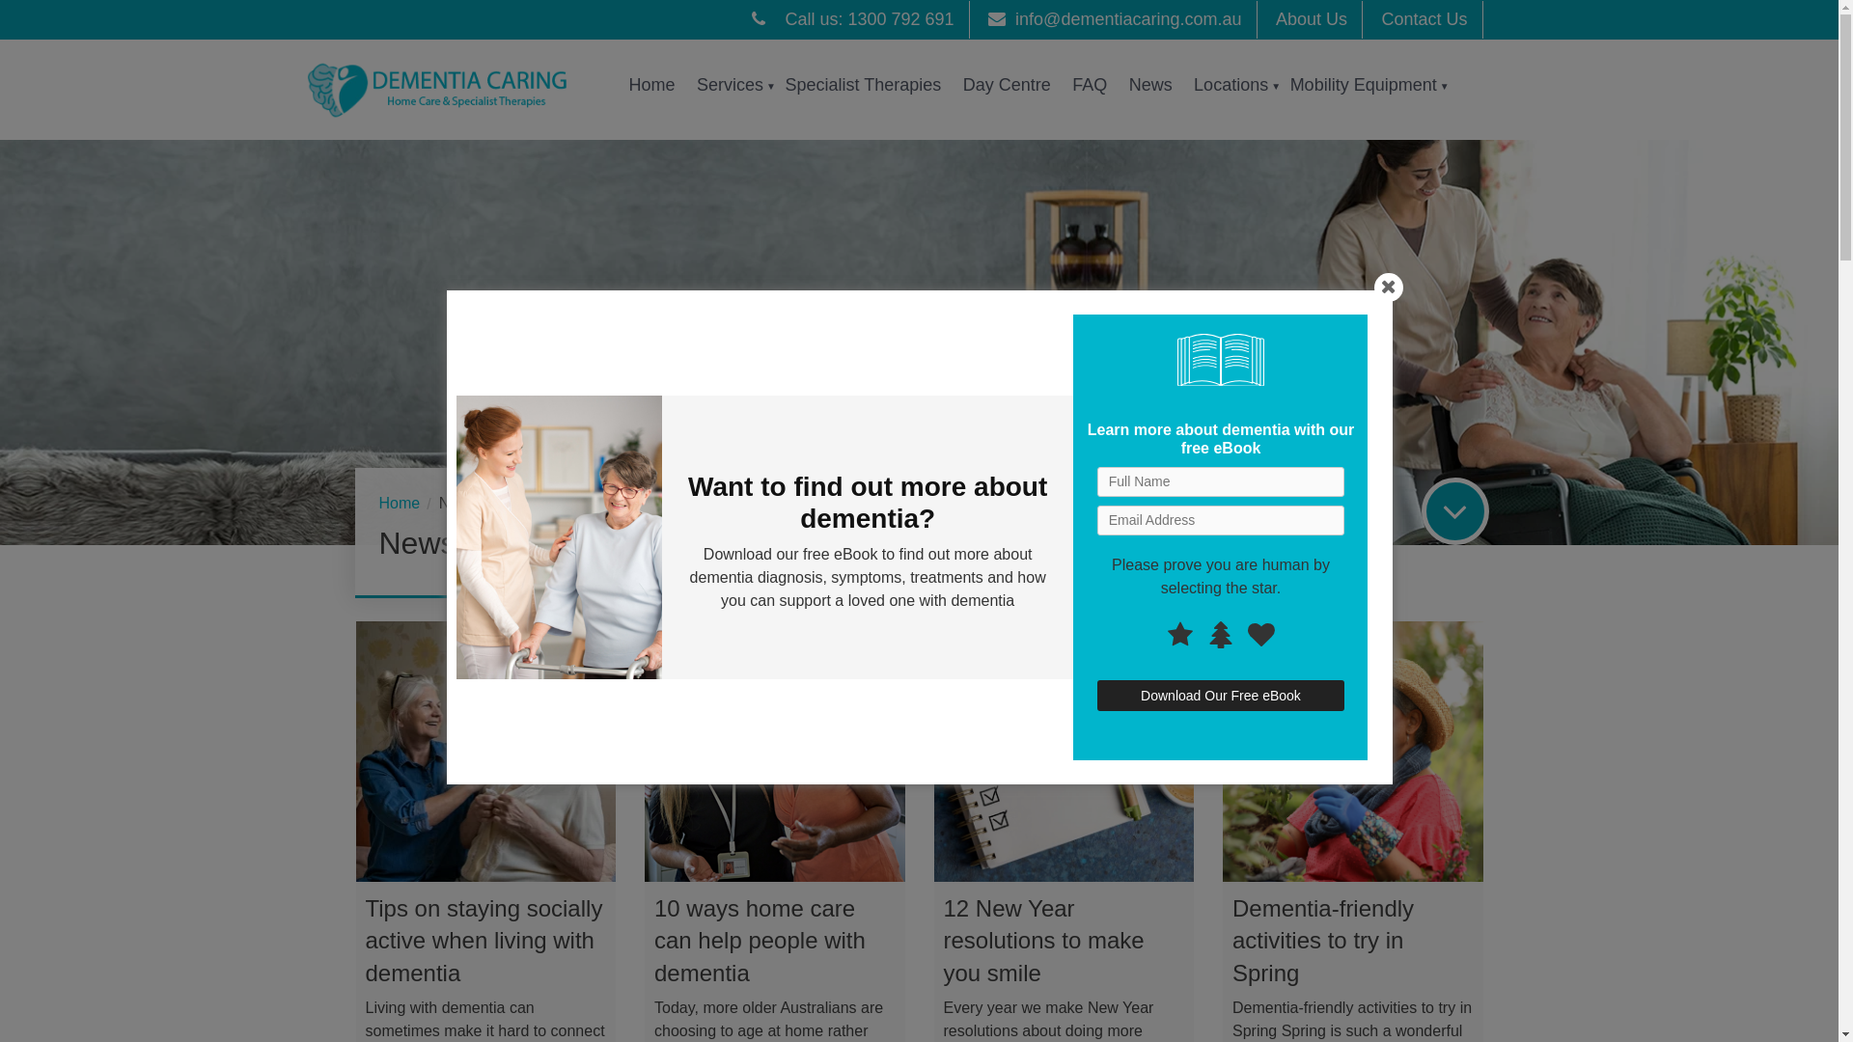 Image resolution: width=1853 pixels, height=1042 pixels. What do you see at coordinates (1150, 85) in the screenshot?
I see `News` at bounding box center [1150, 85].